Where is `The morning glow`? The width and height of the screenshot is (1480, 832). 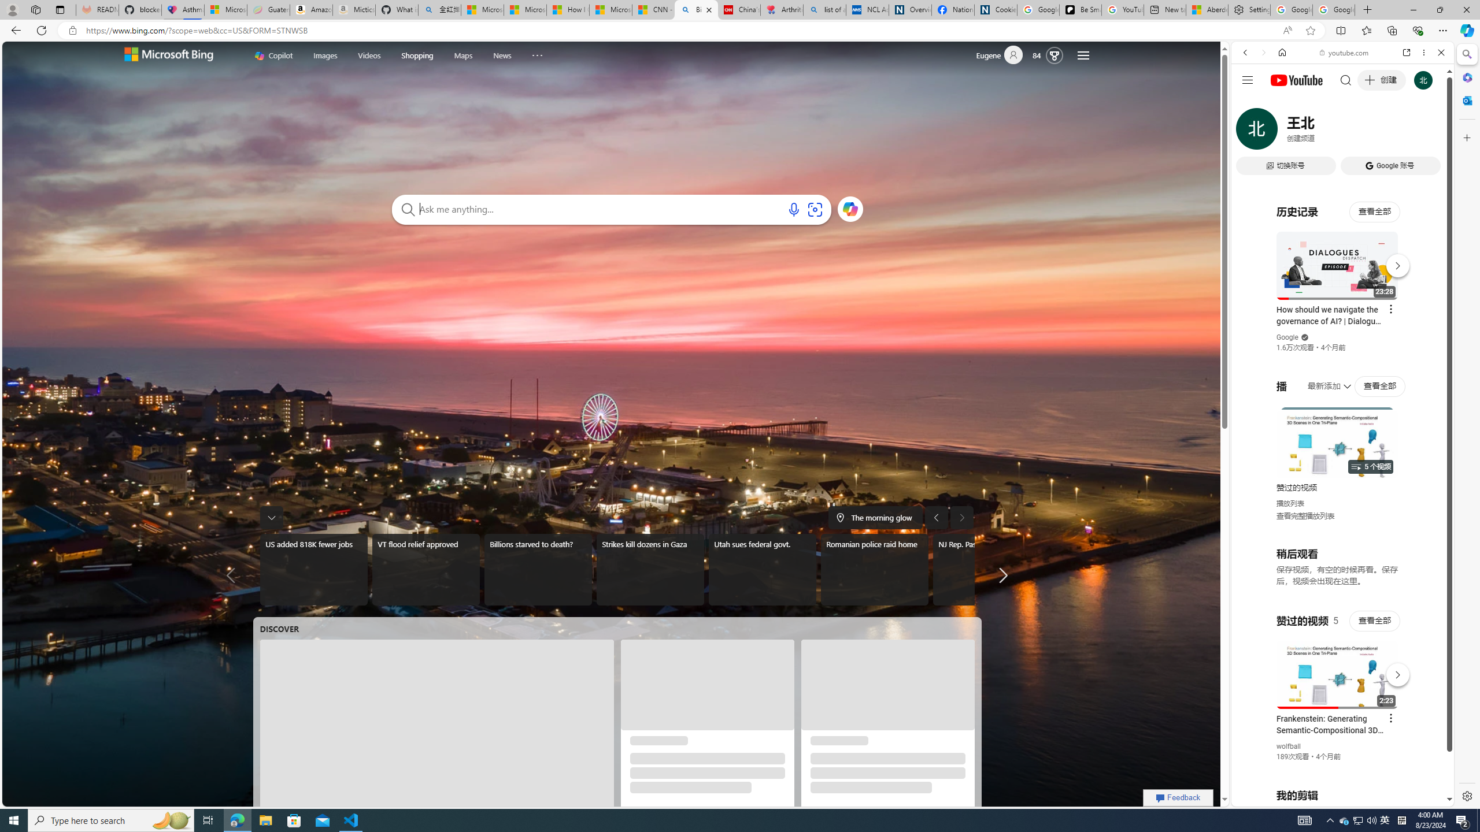
The morning glow is located at coordinates (874, 517).